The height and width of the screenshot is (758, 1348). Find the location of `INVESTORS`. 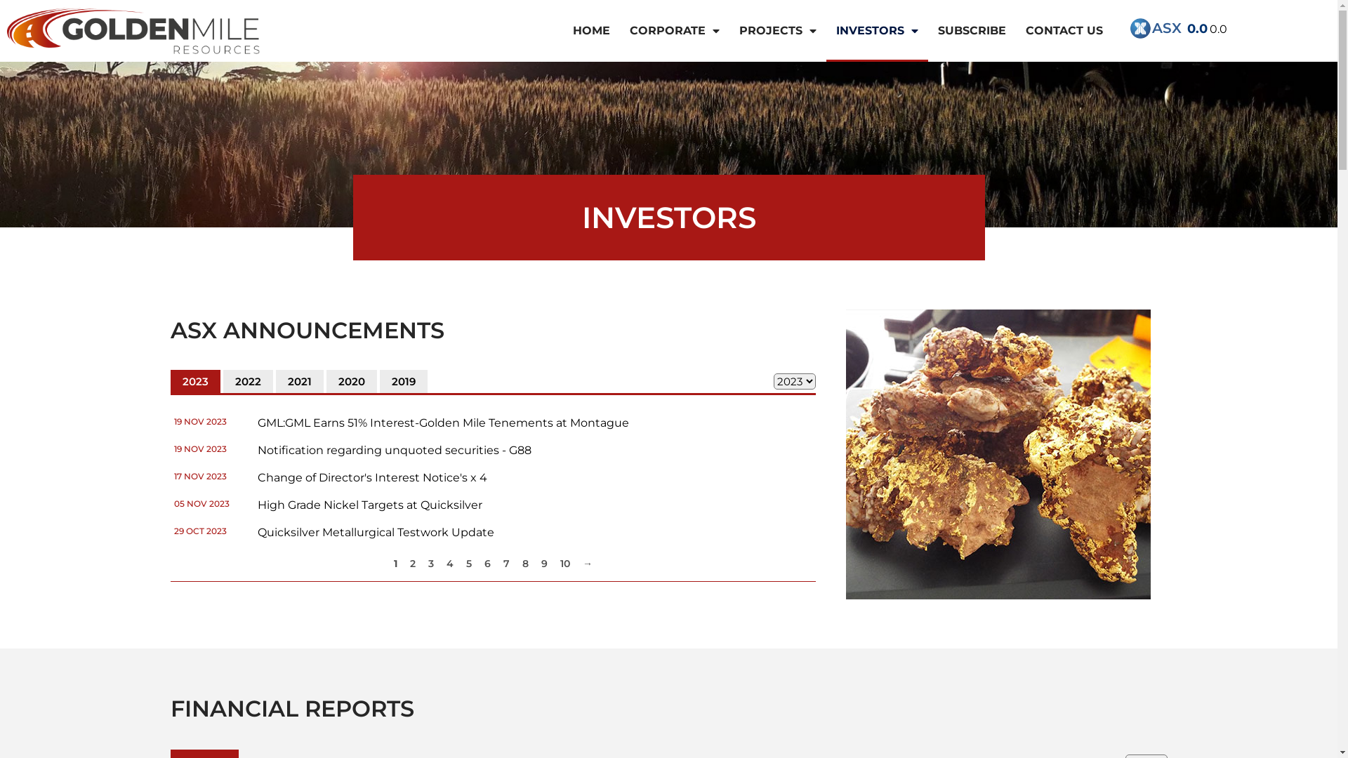

INVESTORS is located at coordinates (878, 31).